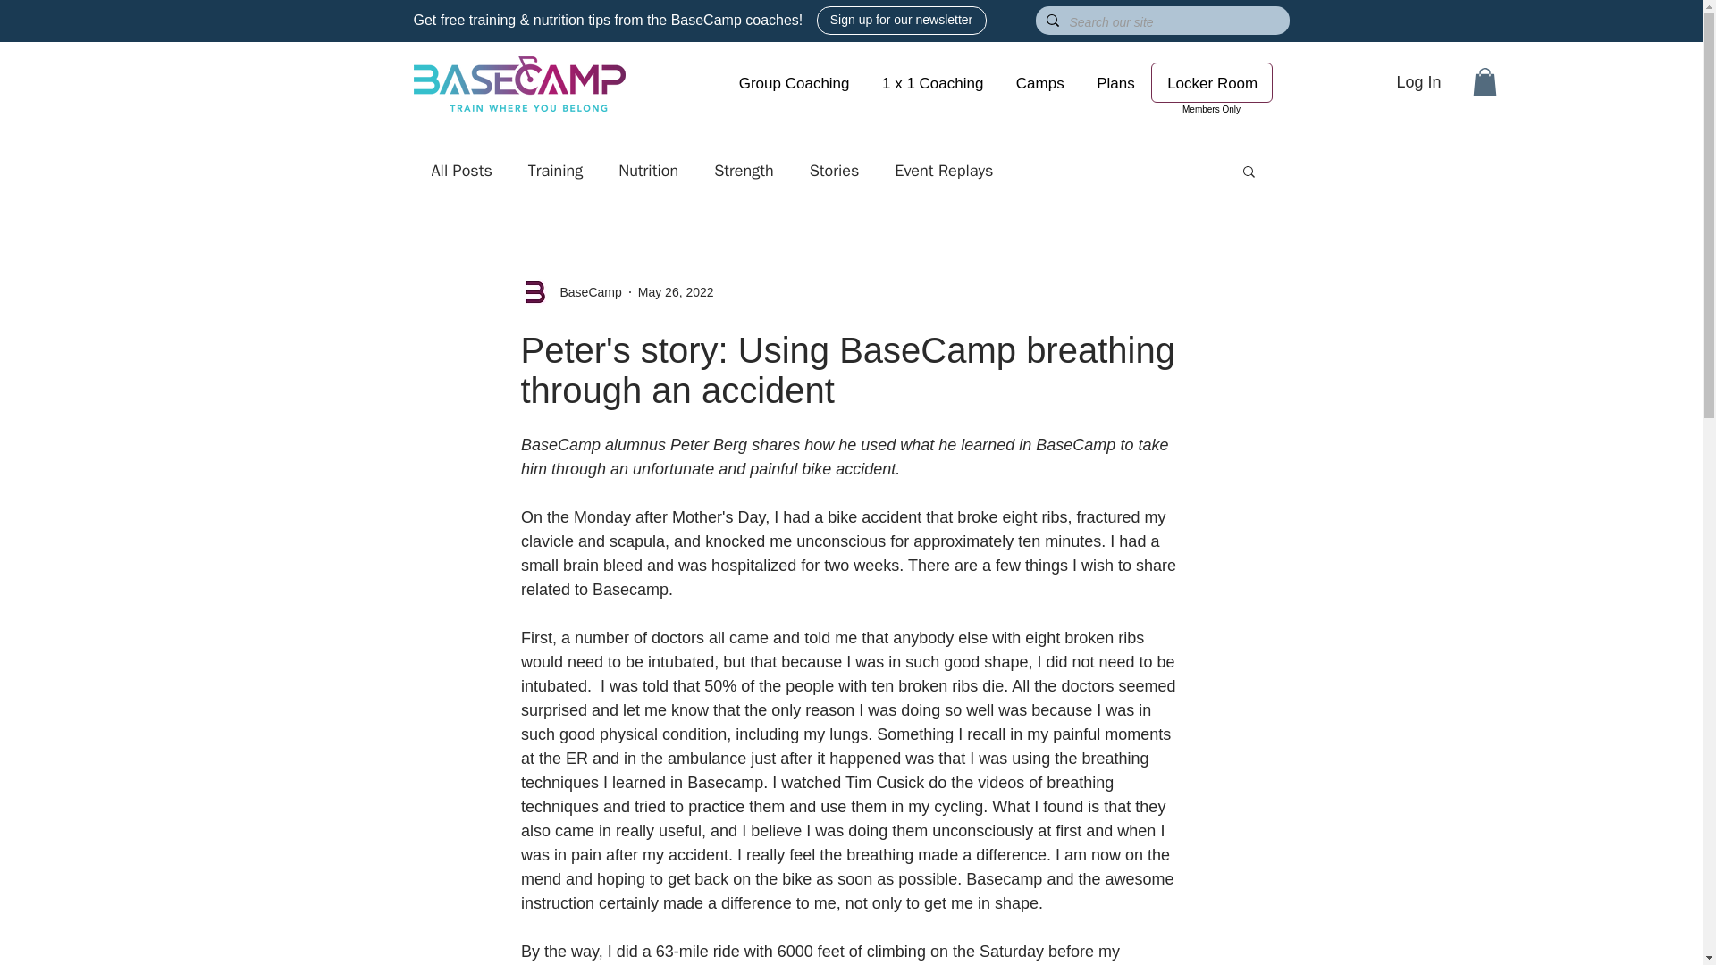 The width and height of the screenshot is (1716, 965). What do you see at coordinates (585, 293) in the screenshot?
I see `BaseCamp` at bounding box center [585, 293].